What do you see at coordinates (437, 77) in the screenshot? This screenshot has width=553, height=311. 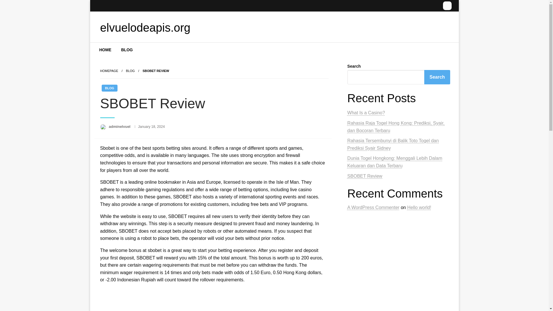 I see `Search` at bounding box center [437, 77].